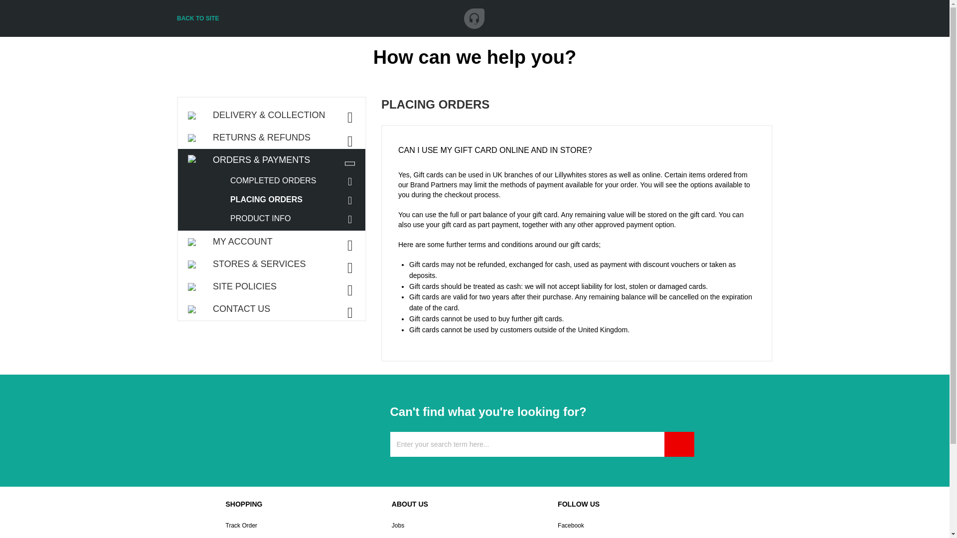 The image size is (957, 538). I want to click on PLACING ORDERS, so click(295, 200).